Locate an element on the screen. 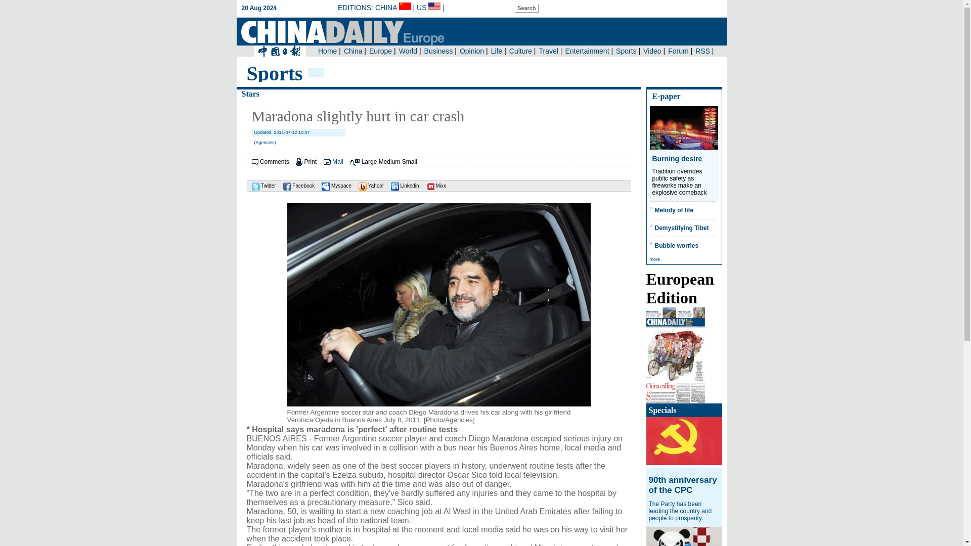 The image size is (971, 546). Melody of life is located at coordinates (674, 210).